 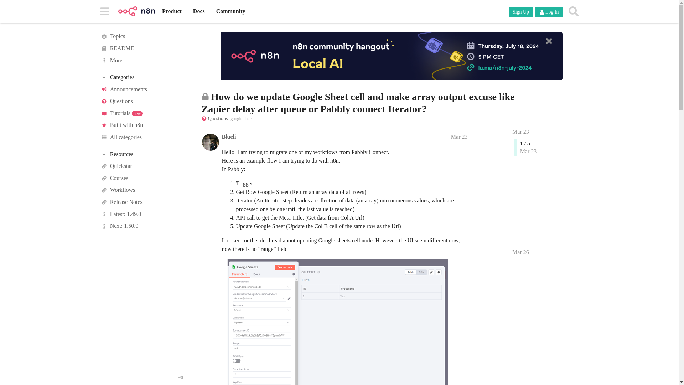 I want to click on Search, so click(x=574, y=11).